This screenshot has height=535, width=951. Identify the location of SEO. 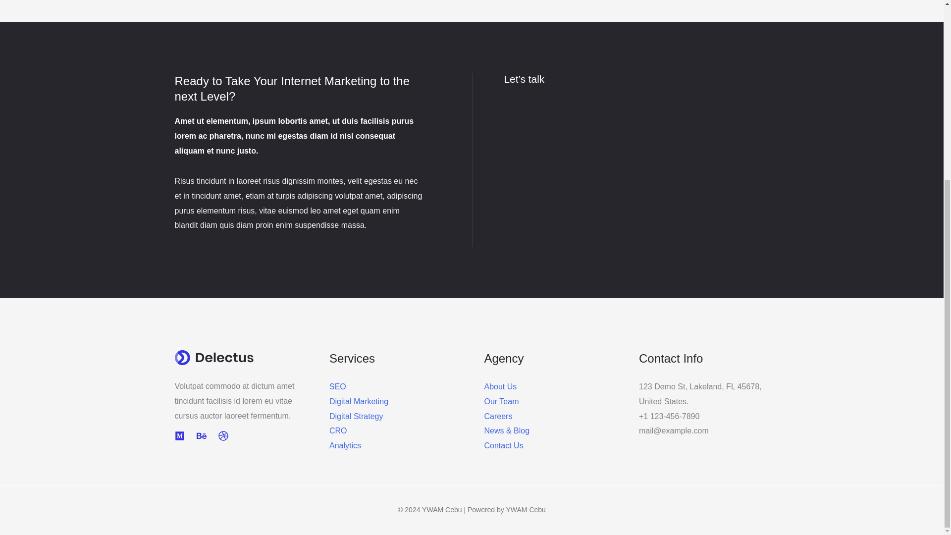
(337, 386).